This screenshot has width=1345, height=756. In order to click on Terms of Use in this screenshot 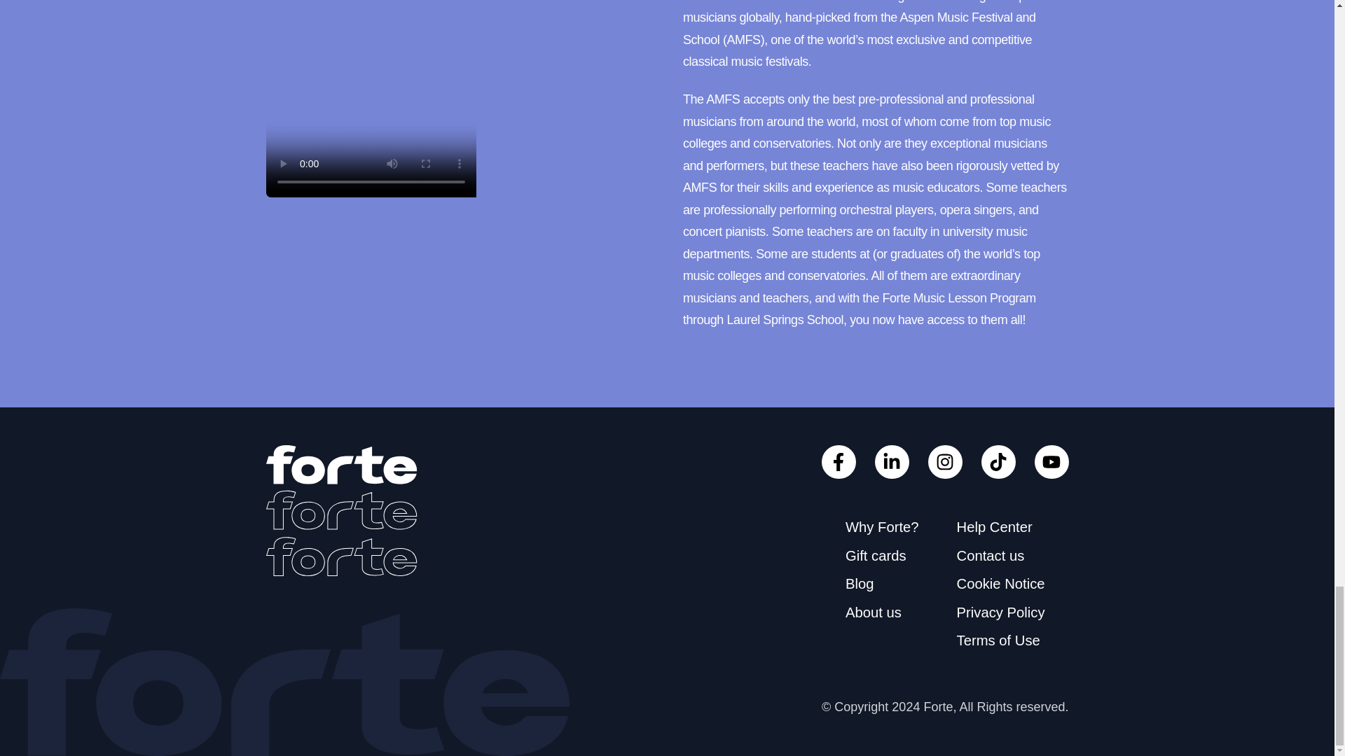, I will do `click(998, 640)`.